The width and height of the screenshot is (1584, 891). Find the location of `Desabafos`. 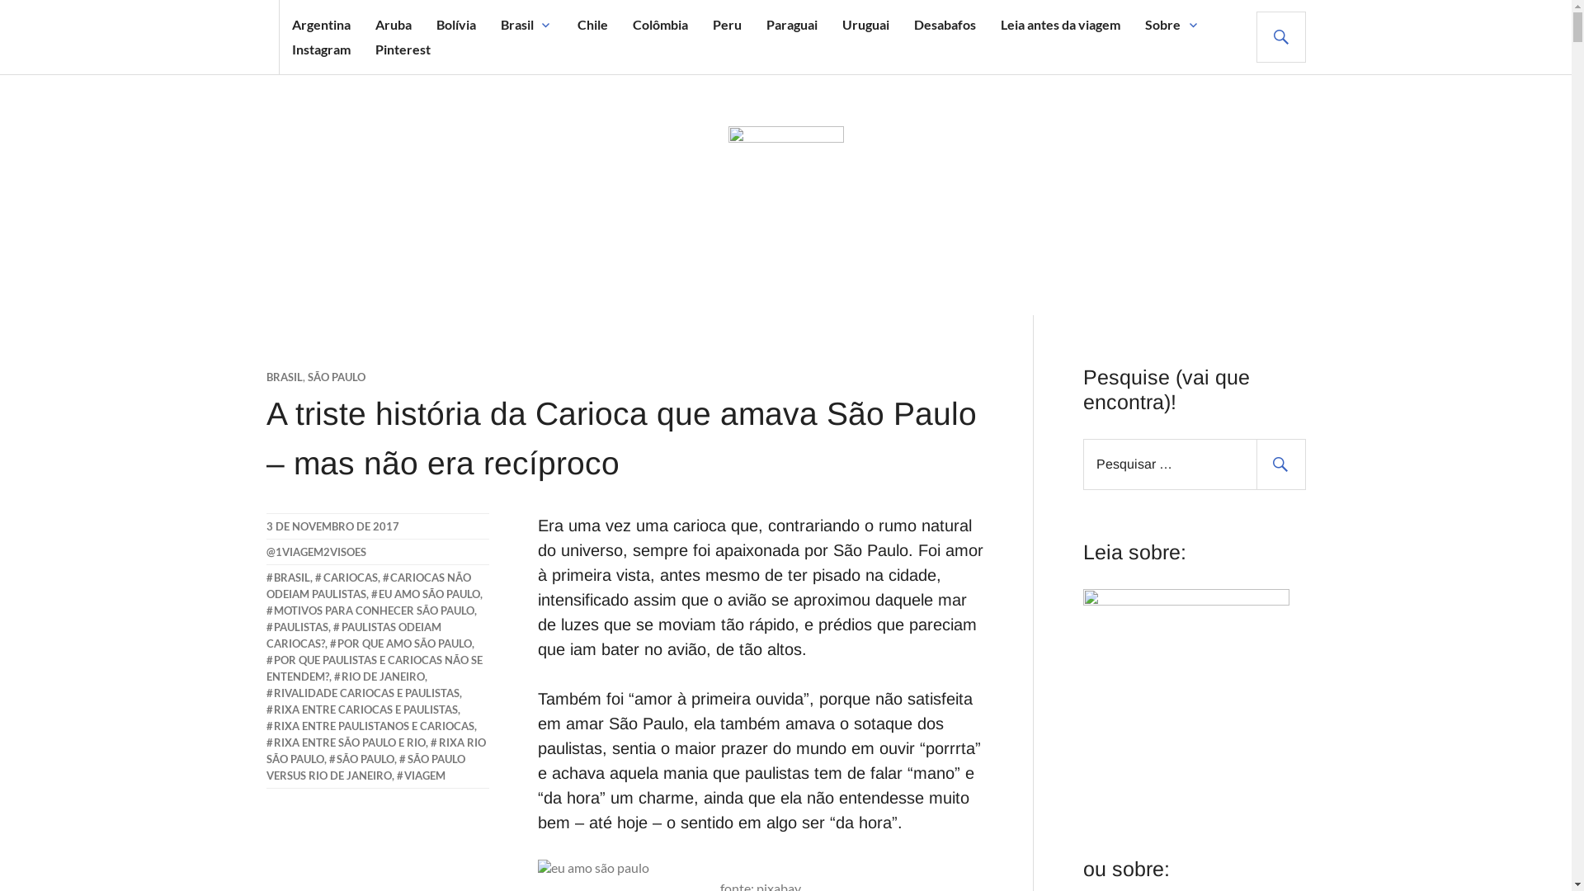

Desabafos is located at coordinates (945, 25).